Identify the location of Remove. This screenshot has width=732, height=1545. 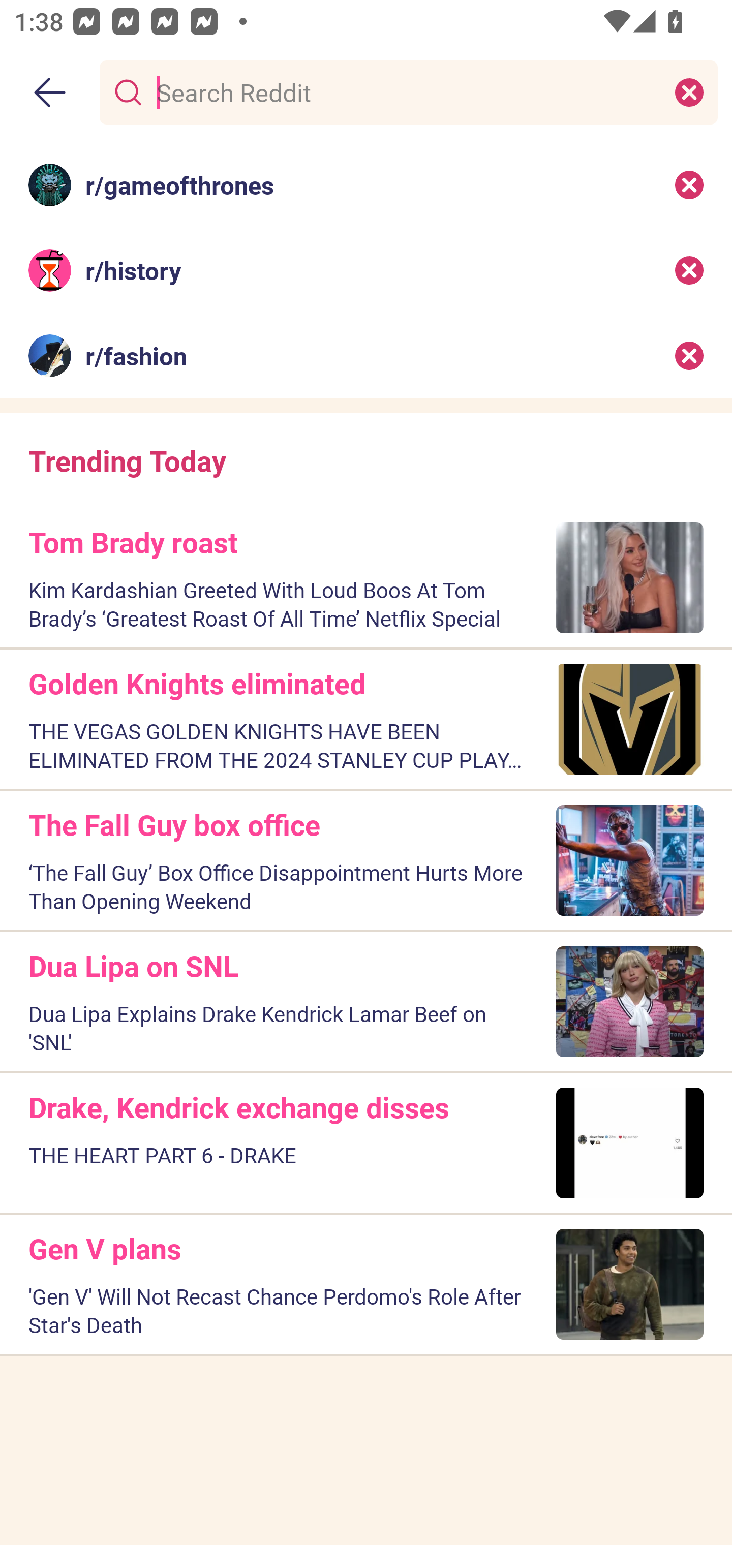
(689, 270).